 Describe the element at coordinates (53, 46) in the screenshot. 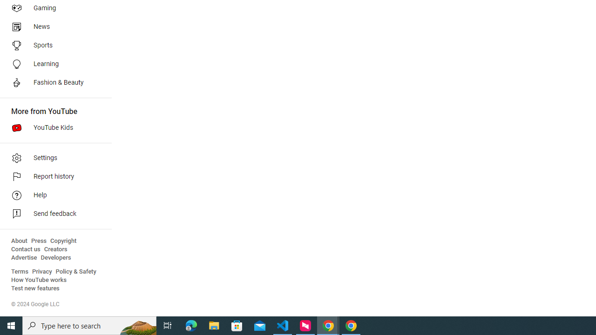

I see `Sports` at that location.